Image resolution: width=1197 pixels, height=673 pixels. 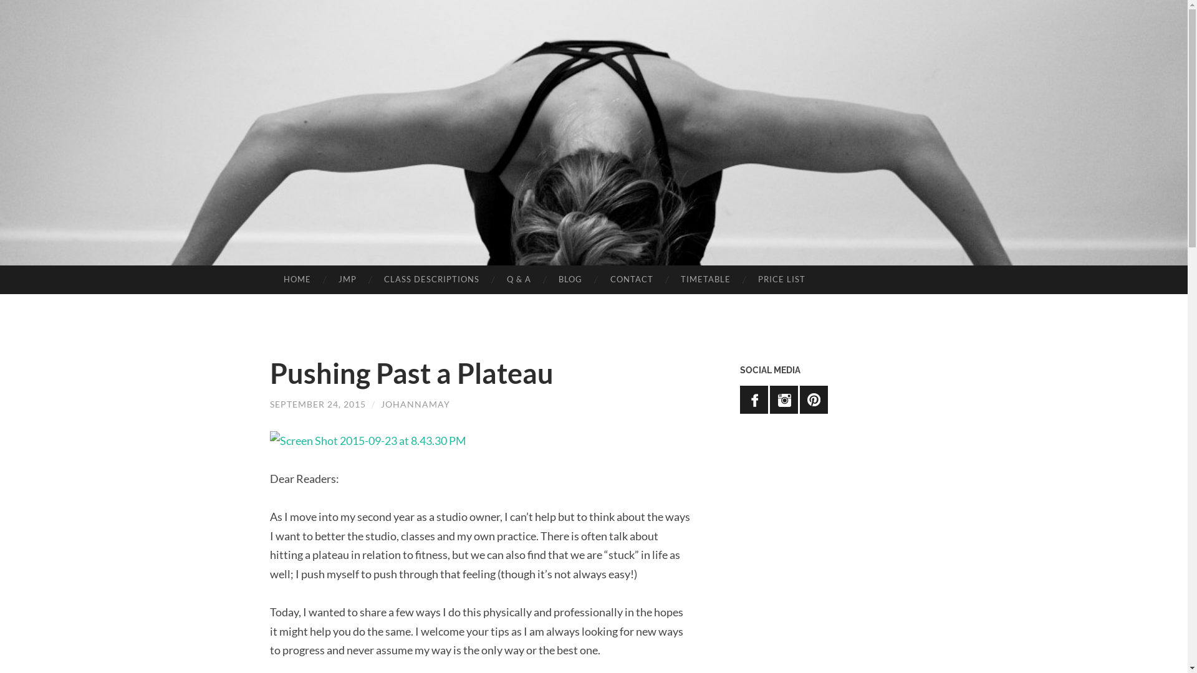 What do you see at coordinates (570, 280) in the screenshot?
I see `BLOG` at bounding box center [570, 280].